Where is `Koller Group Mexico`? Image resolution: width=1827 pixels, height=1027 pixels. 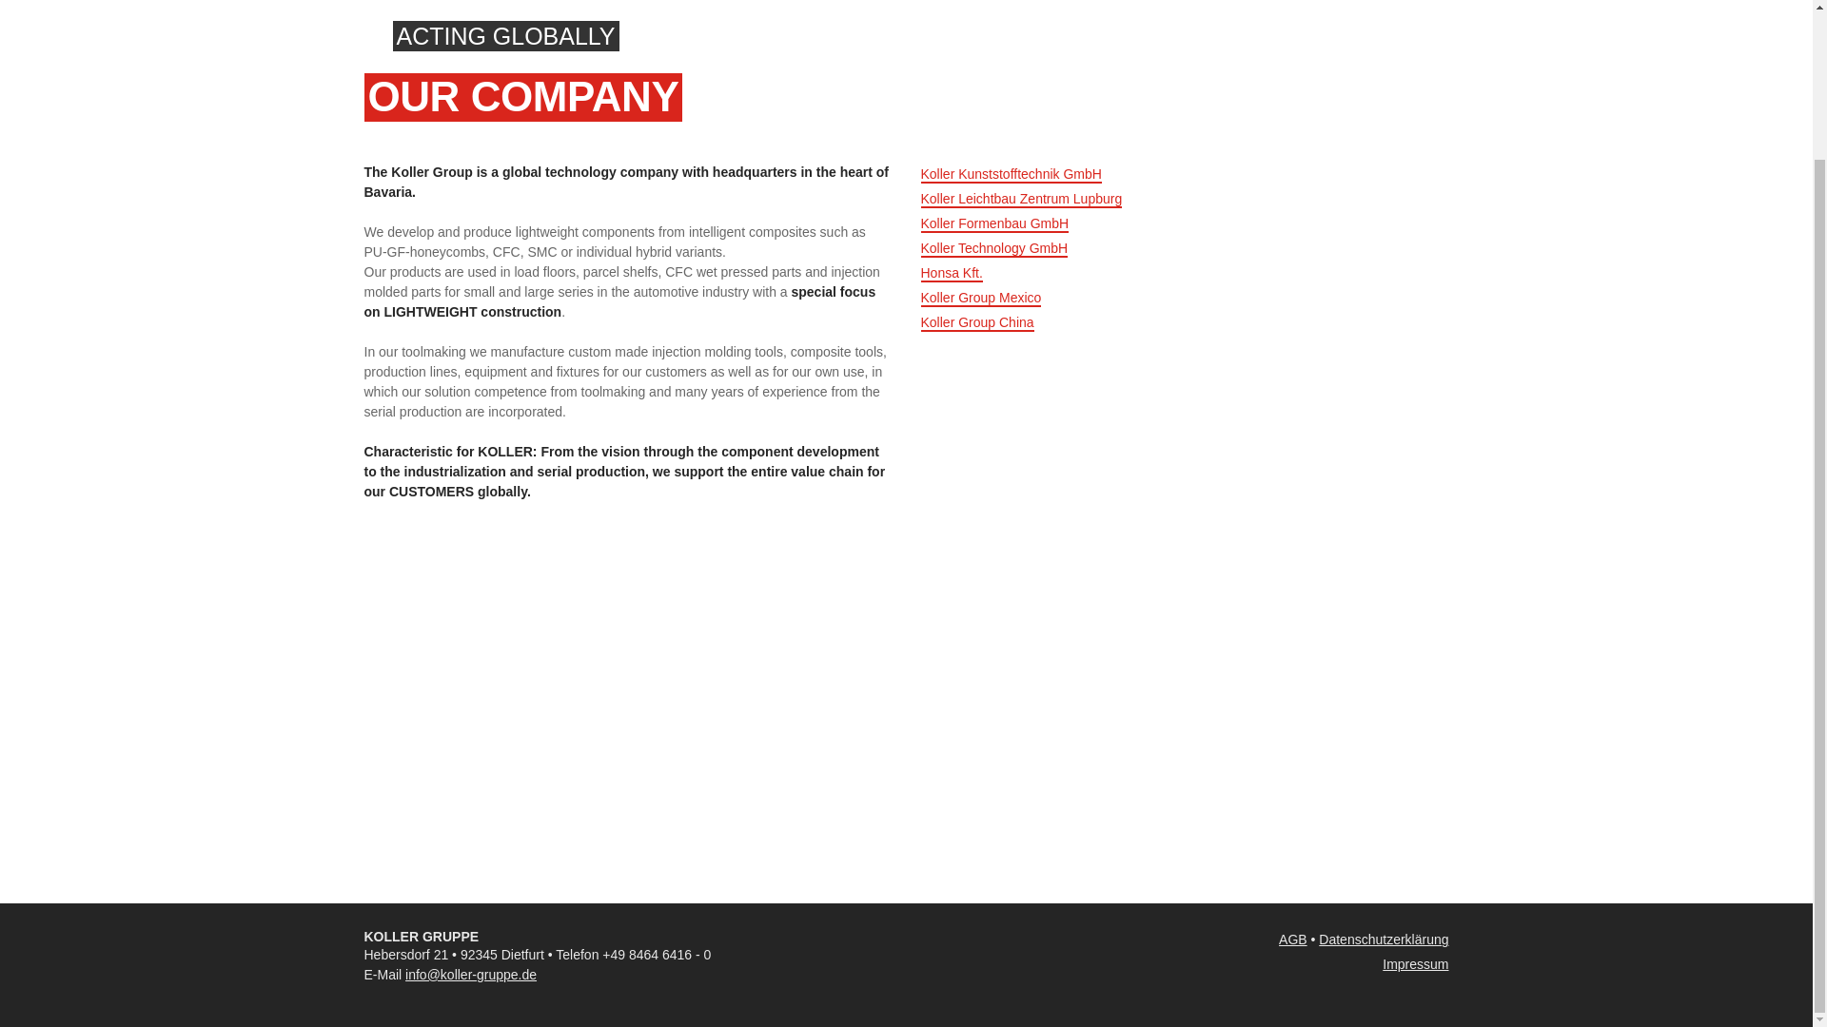
Koller Group Mexico is located at coordinates (980, 298).